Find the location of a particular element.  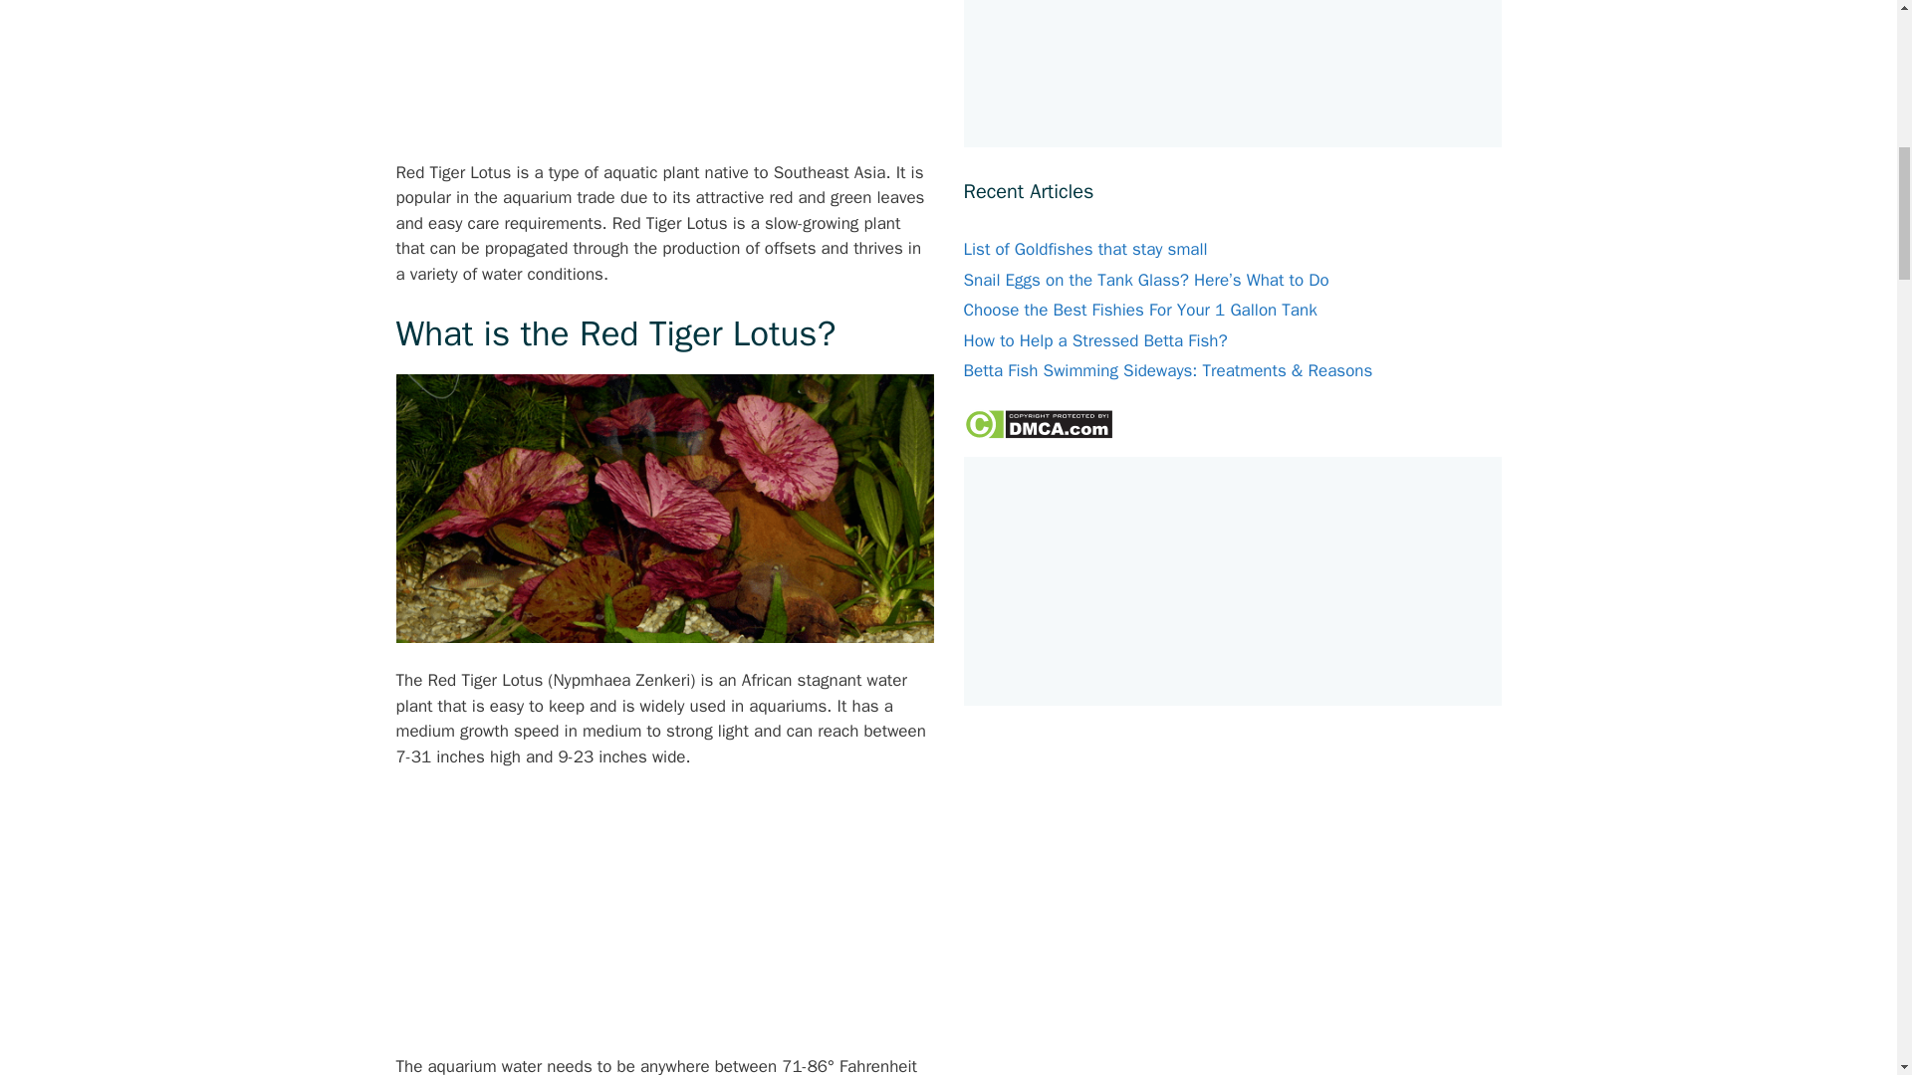

DMCA.com Protection Status is located at coordinates (1038, 434).